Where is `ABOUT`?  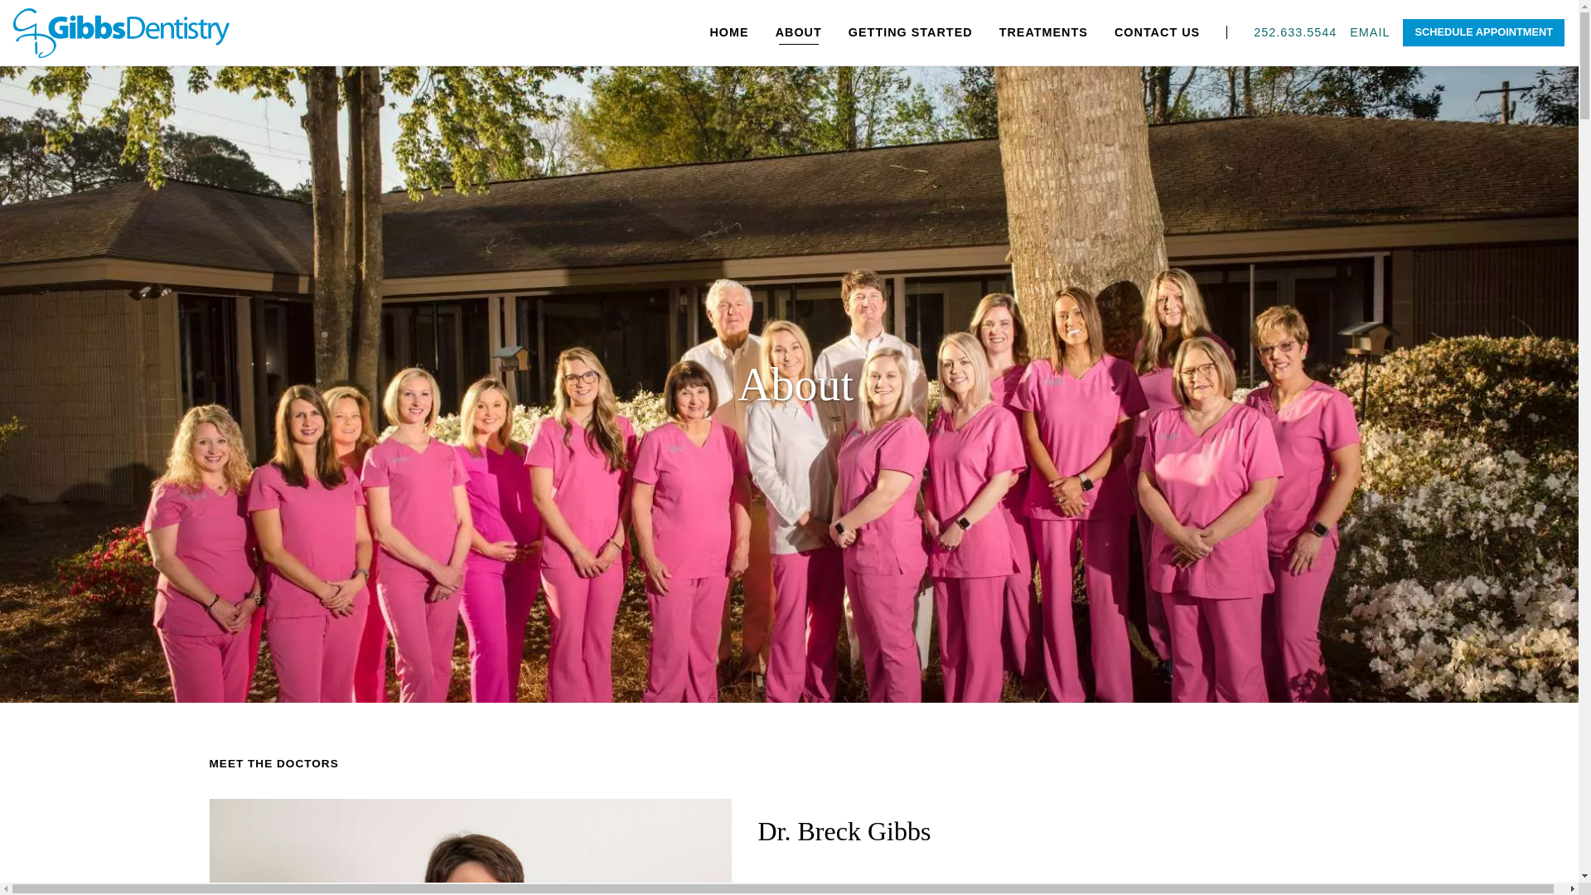 ABOUT is located at coordinates (799, 32).